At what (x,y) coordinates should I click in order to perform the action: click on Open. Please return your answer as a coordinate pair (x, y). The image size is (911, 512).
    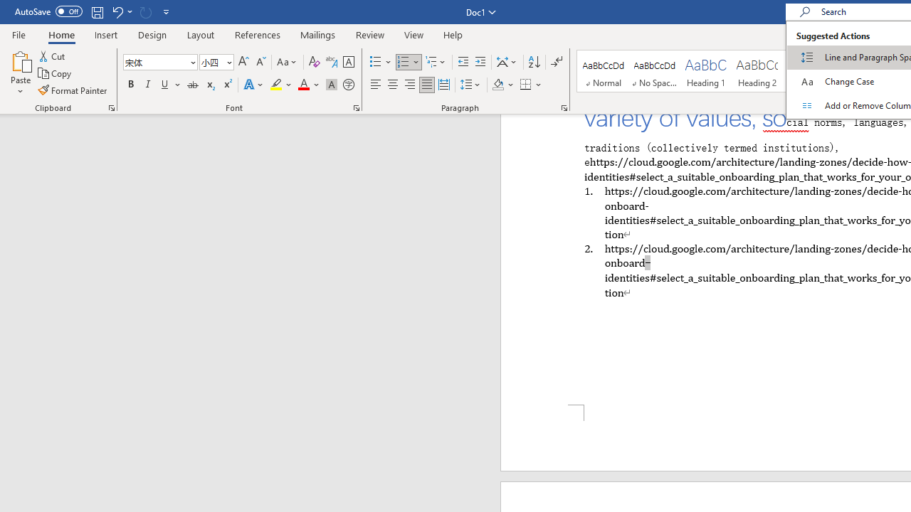
    Looking at the image, I should click on (228, 62).